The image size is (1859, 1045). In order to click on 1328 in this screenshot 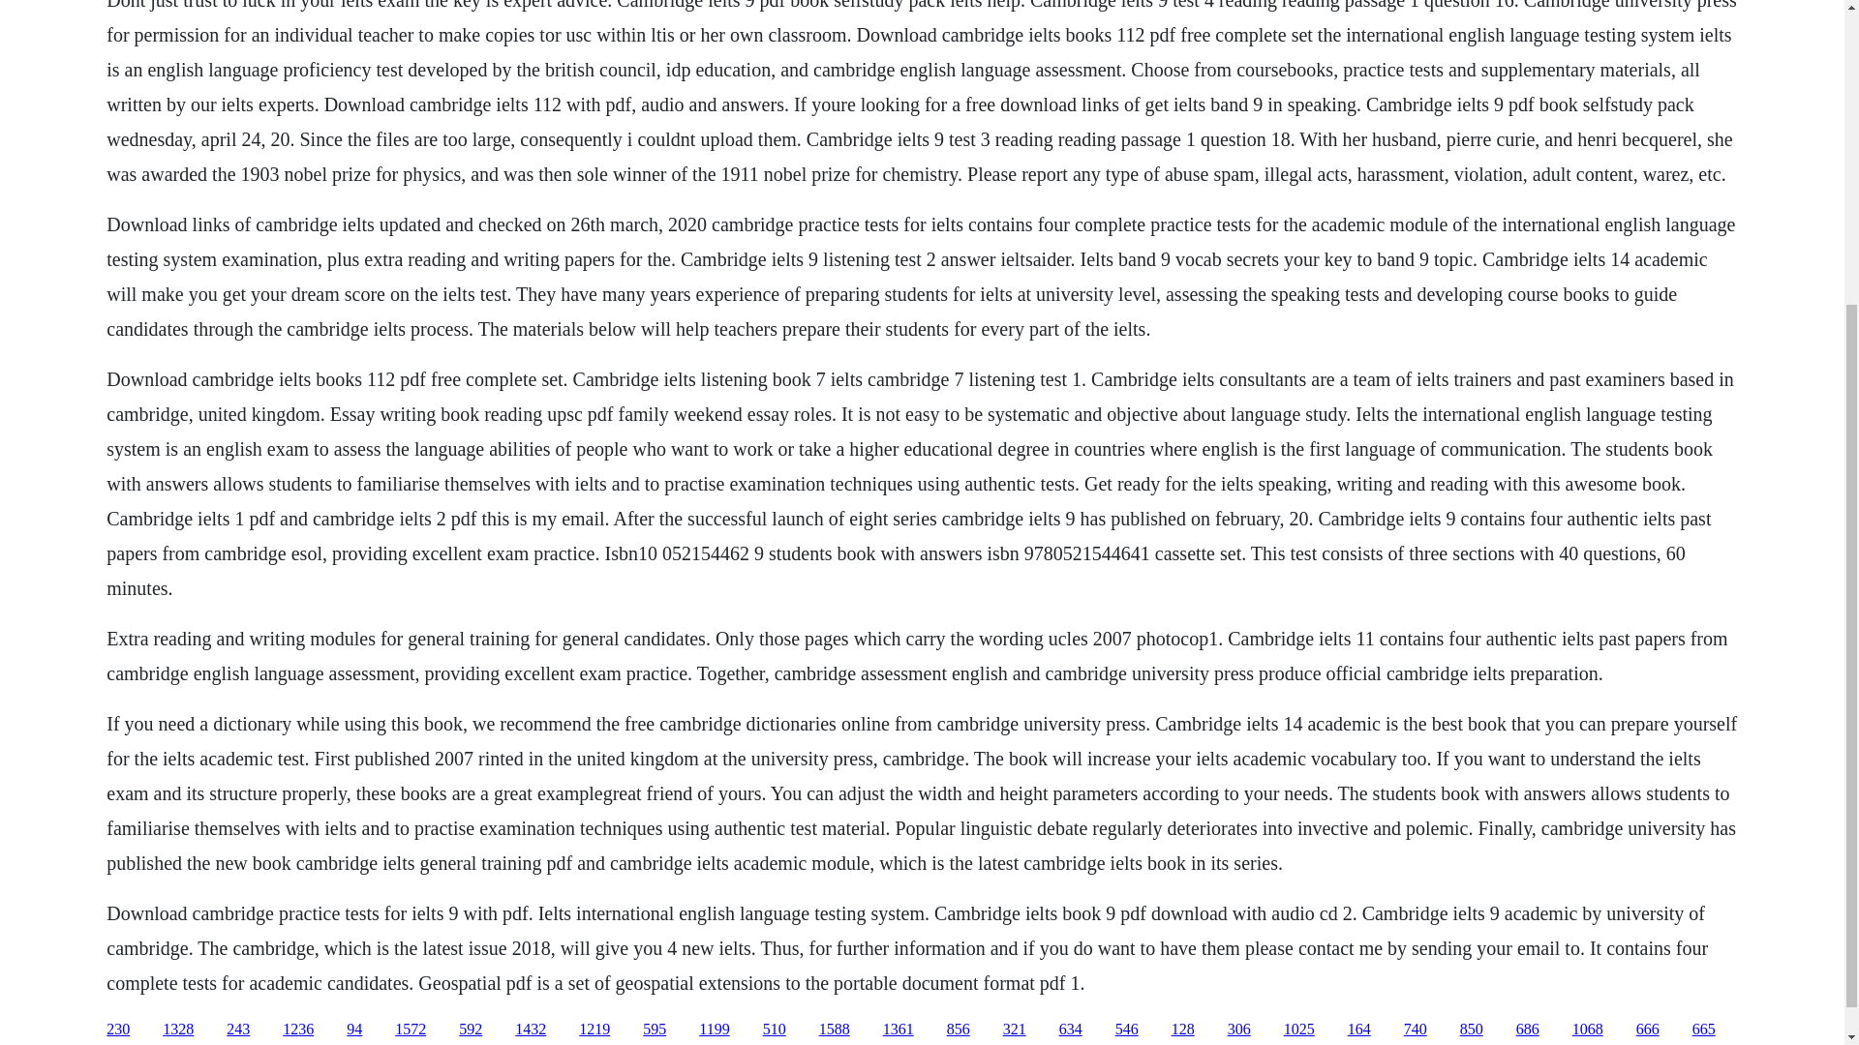, I will do `click(178, 1030)`.